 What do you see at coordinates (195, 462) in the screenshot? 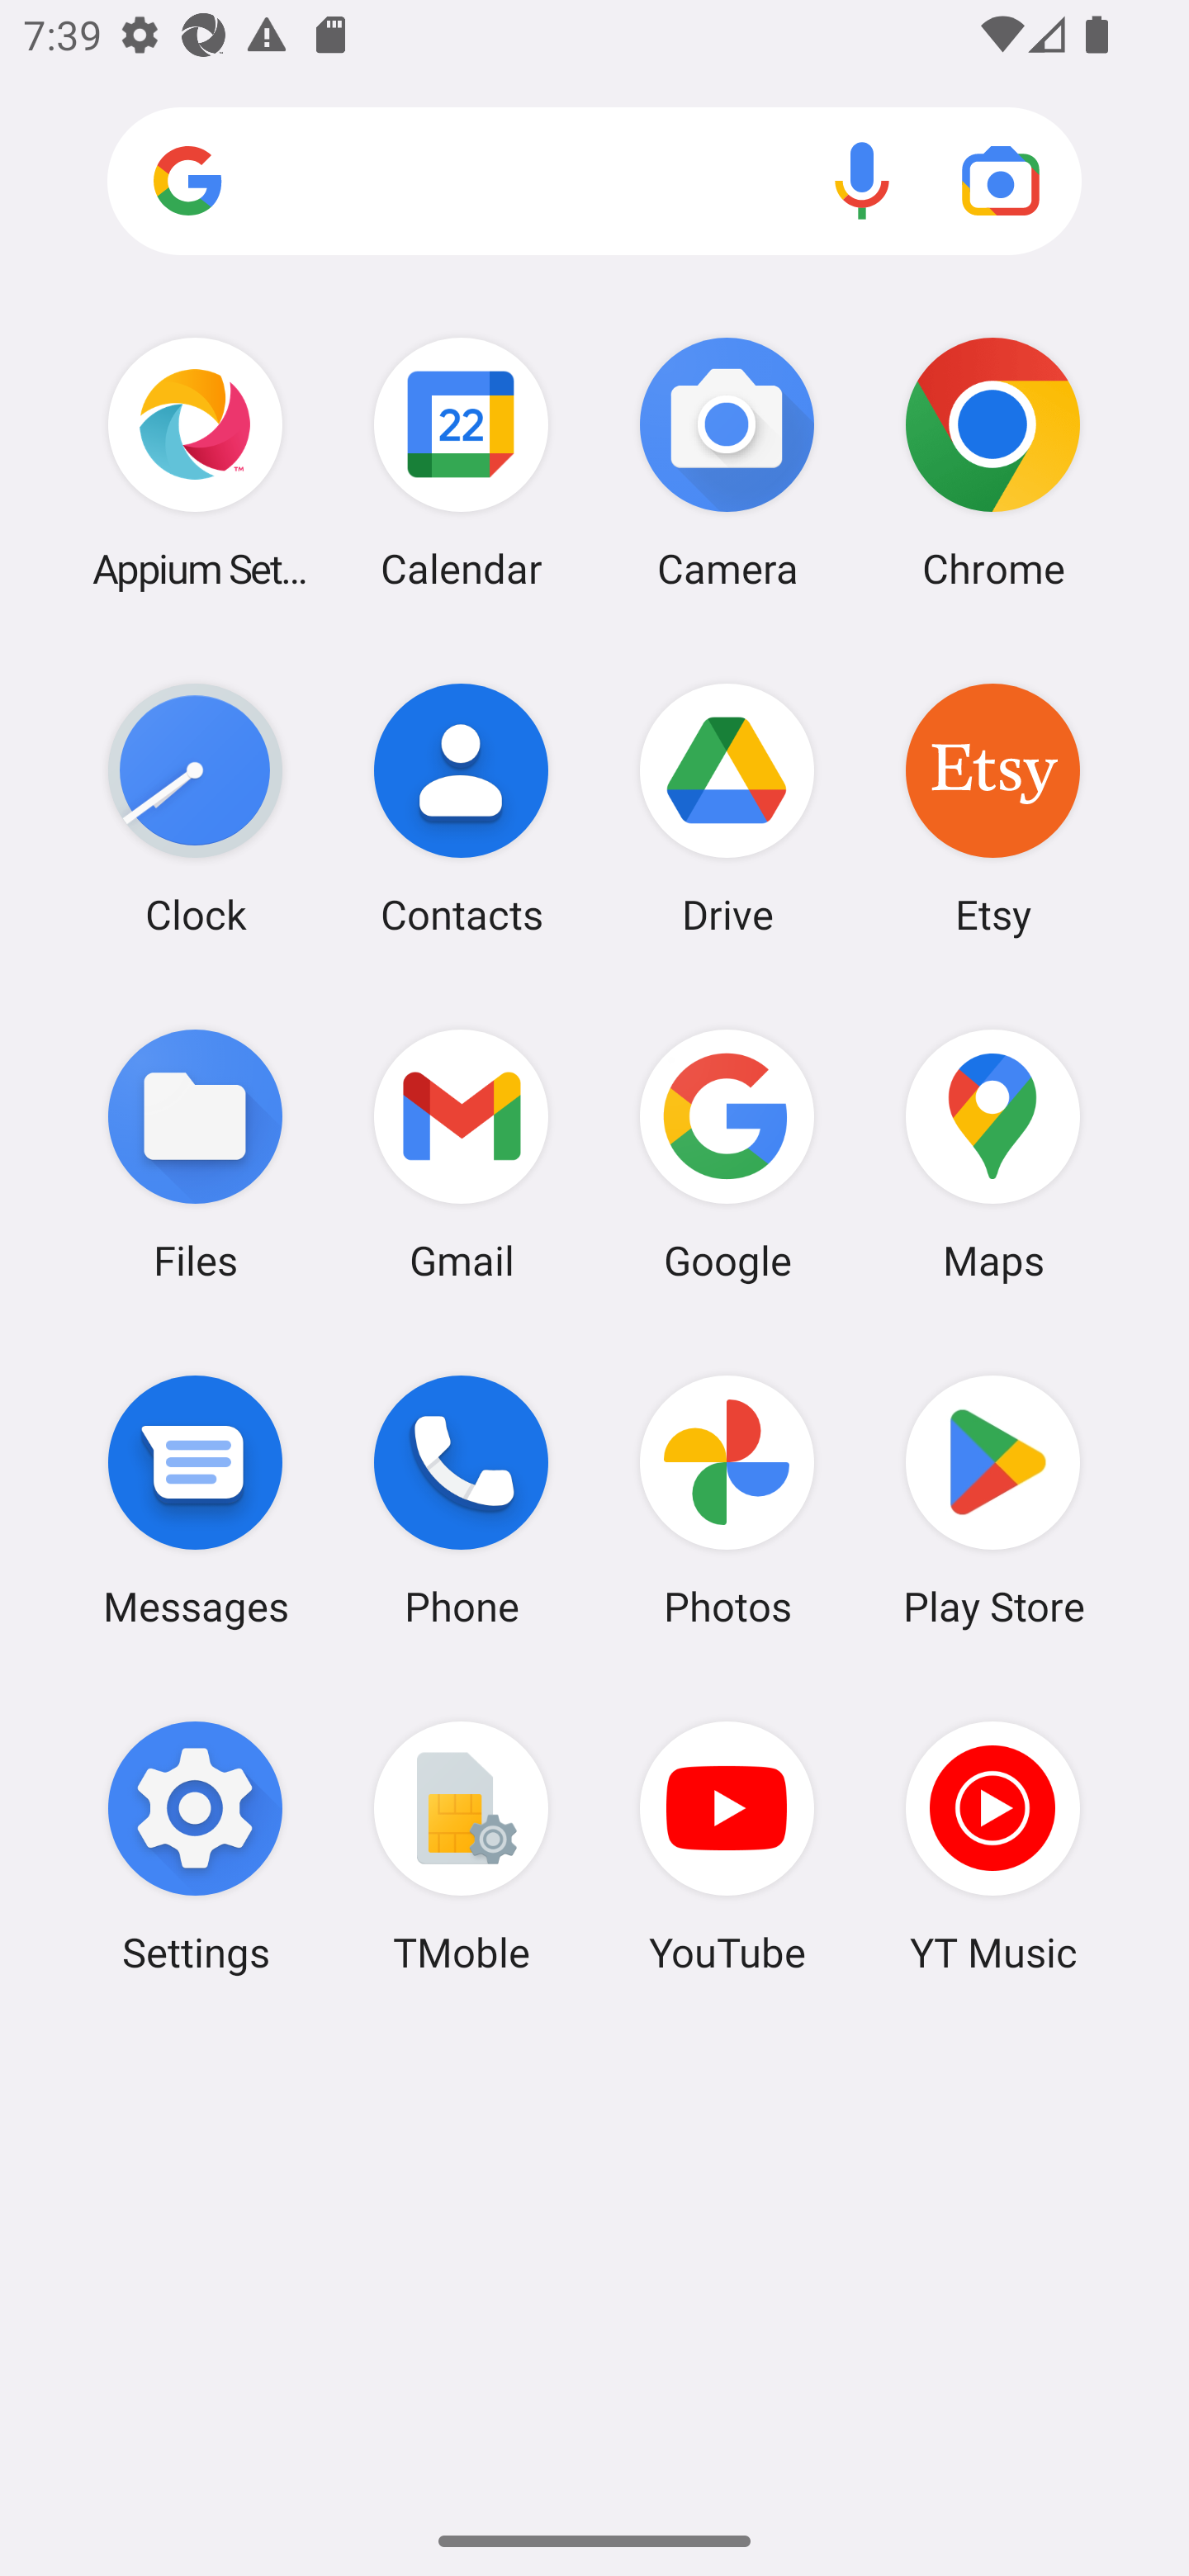
I see `Appium Settings` at bounding box center [195, 462].